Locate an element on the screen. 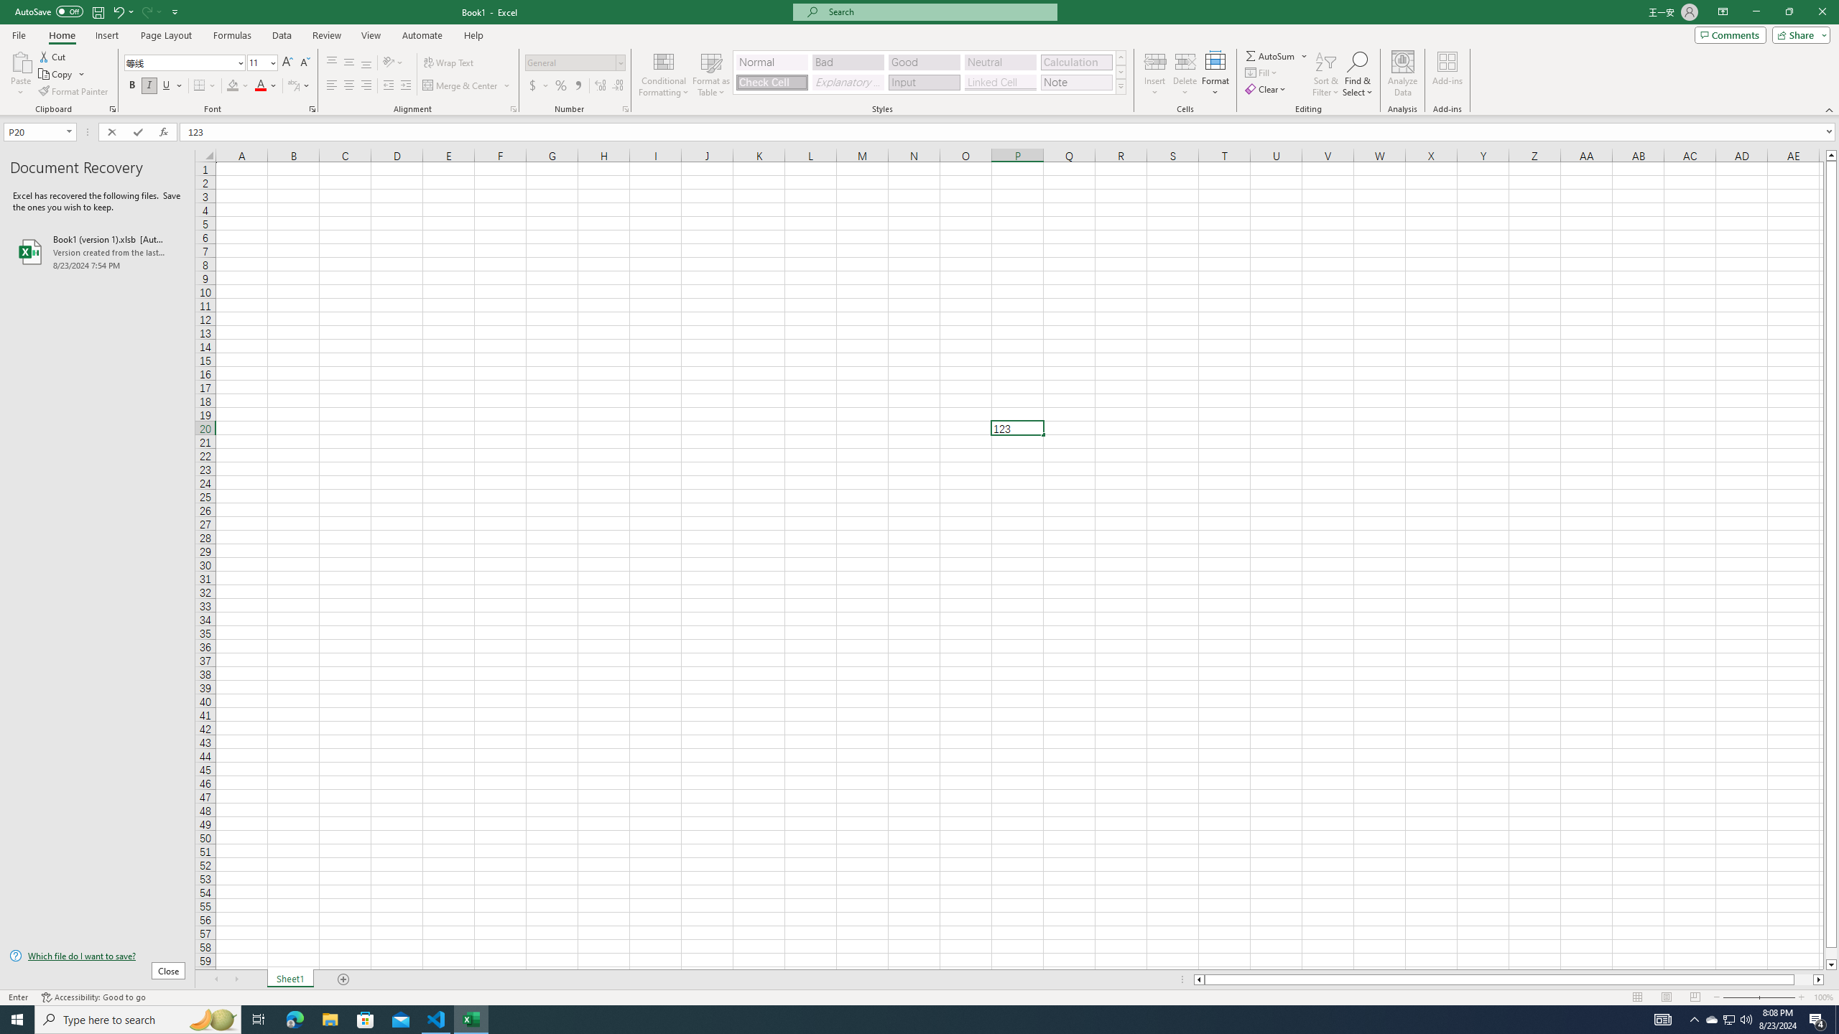 The image size is (1839, 1034). Font Size is located at coordinates (261, 63).